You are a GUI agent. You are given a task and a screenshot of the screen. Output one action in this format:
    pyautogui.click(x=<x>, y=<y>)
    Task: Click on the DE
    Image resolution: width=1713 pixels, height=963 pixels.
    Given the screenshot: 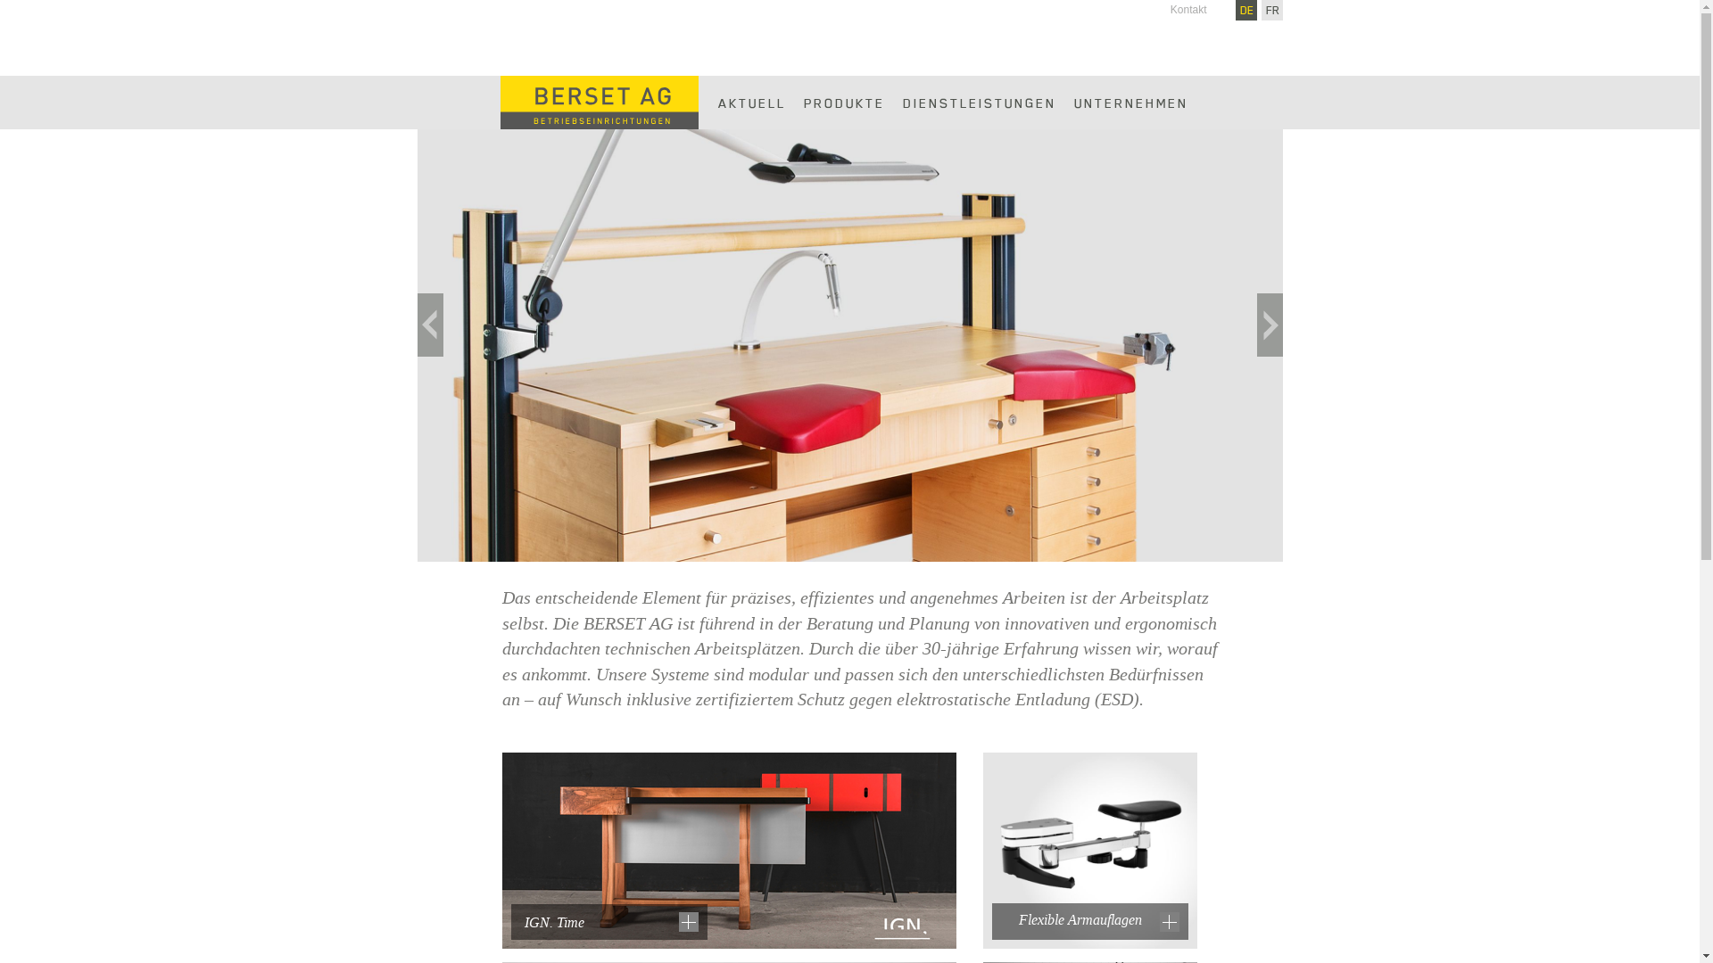 What is the action you would take?
    pyautogui.click(x=1247, y=10)
    